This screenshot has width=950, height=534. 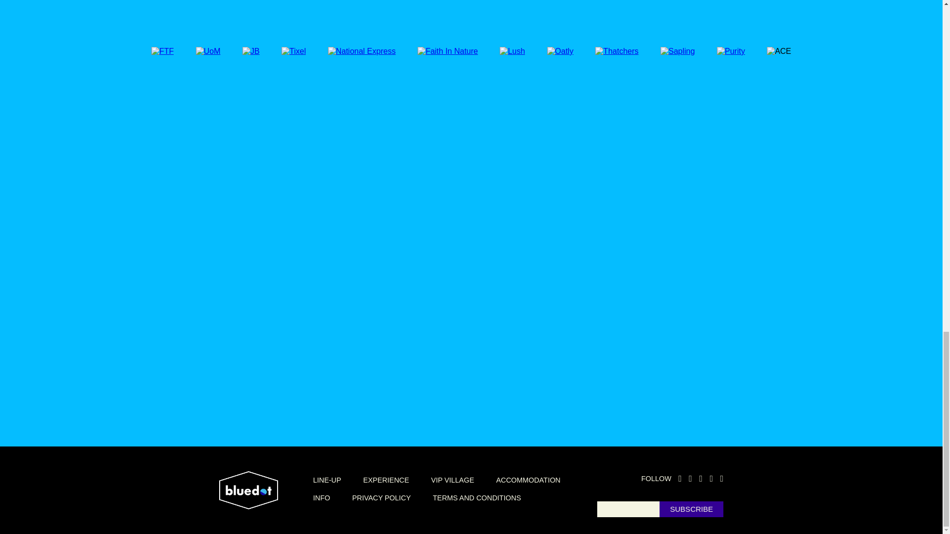 What do you see at coordinates (382, 498) in the screenshot?
I see `PRIVACY POLICY` at bounding box center [382, 498].